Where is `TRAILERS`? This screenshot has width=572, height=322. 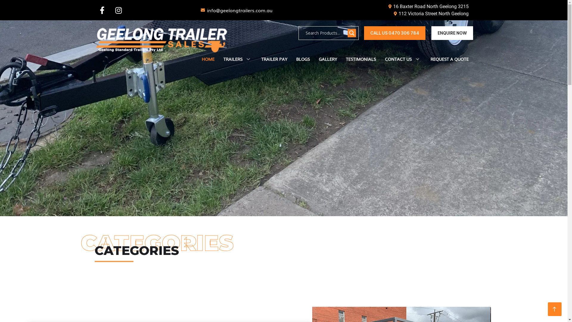 TRAILERS is located at coordinates (238, 59).